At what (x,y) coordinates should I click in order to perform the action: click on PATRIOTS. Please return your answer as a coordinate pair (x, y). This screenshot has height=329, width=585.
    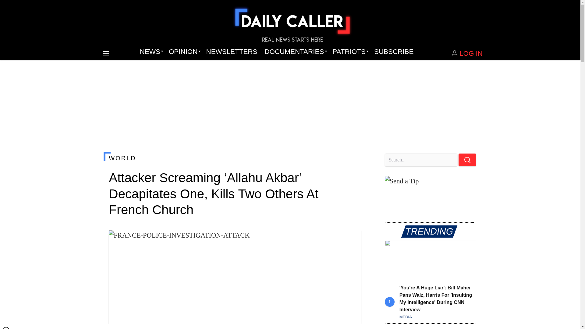
    Looking at the image, I should click on (349, 52).